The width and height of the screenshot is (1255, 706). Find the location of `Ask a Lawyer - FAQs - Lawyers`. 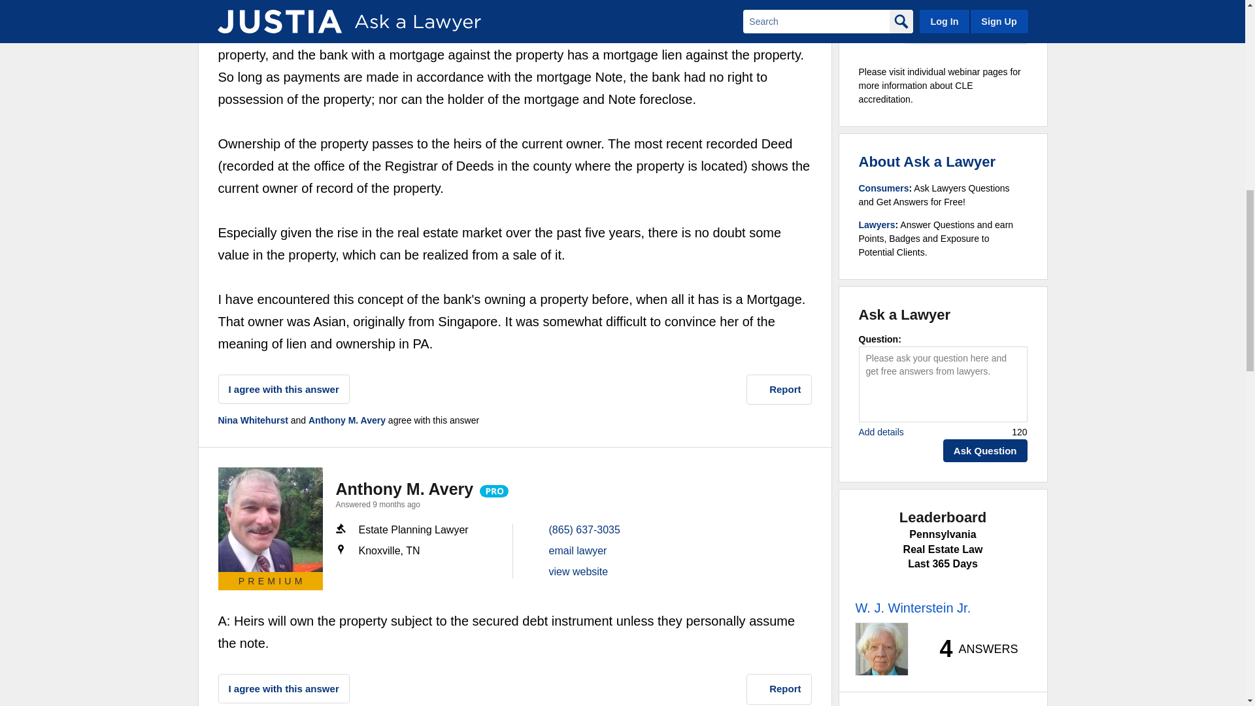

Ask a Lawyer - FAQs - Lawyers is located at coordinates (877, 225).